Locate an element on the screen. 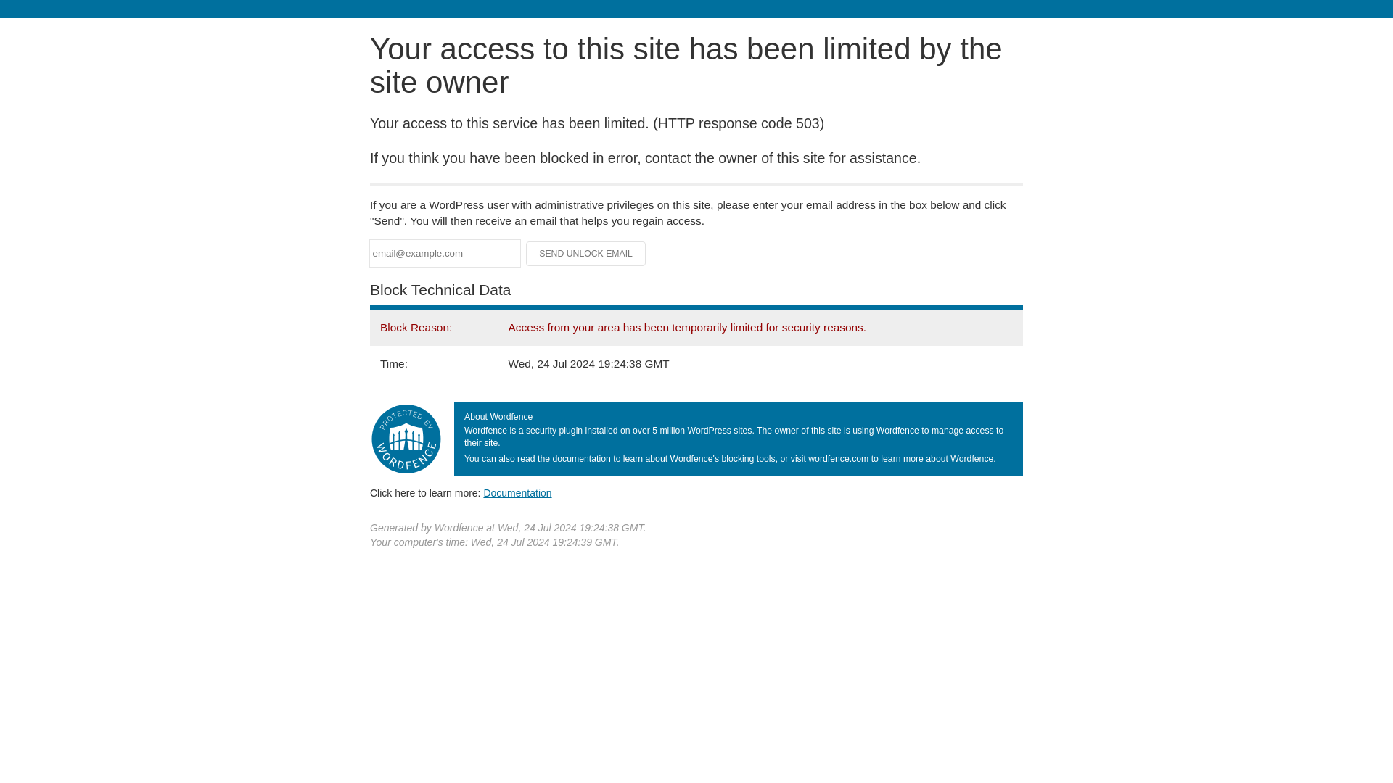 The image size is (1393, 783). Send Unlock Email is located at coordinates (586, 254).